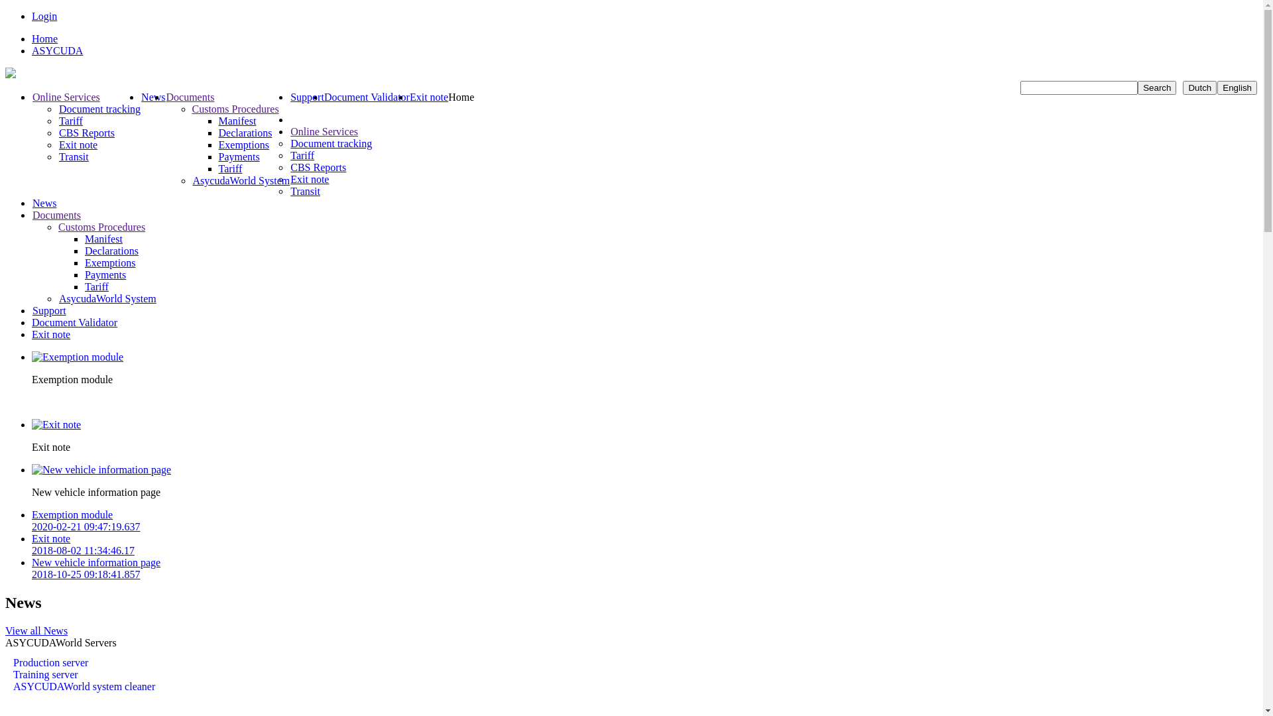 The image size is (1273, 716). I want to click on Exemptions, so click(110, 263).